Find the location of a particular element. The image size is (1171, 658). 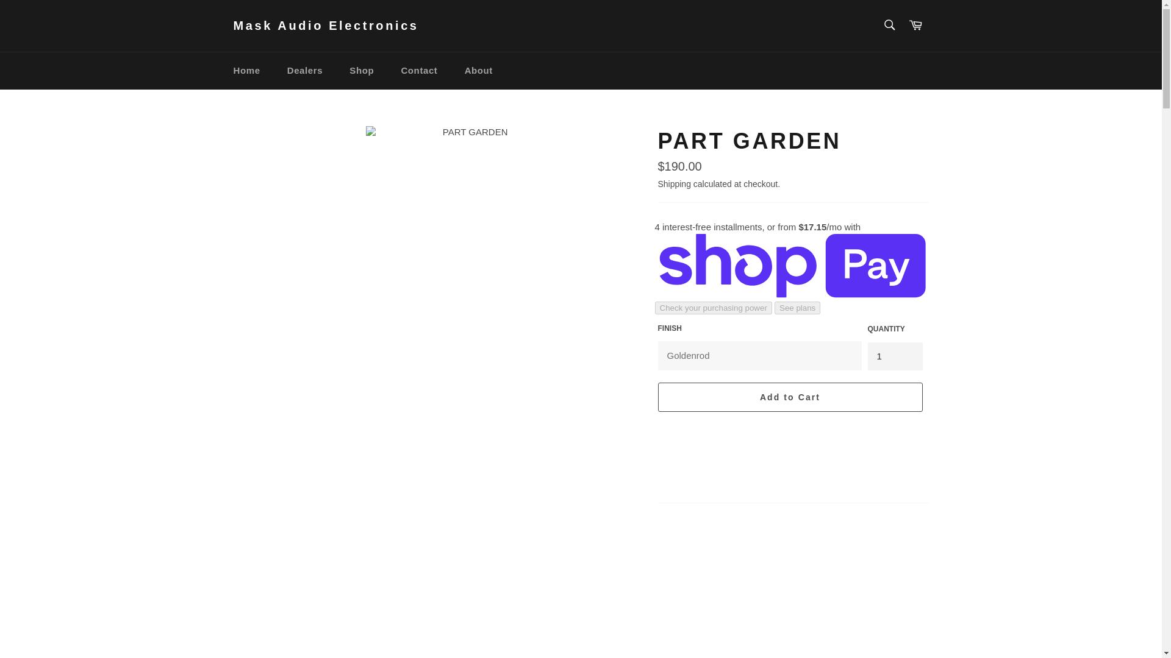

Mask Audio Electronics is located at coordinates (326, 26).